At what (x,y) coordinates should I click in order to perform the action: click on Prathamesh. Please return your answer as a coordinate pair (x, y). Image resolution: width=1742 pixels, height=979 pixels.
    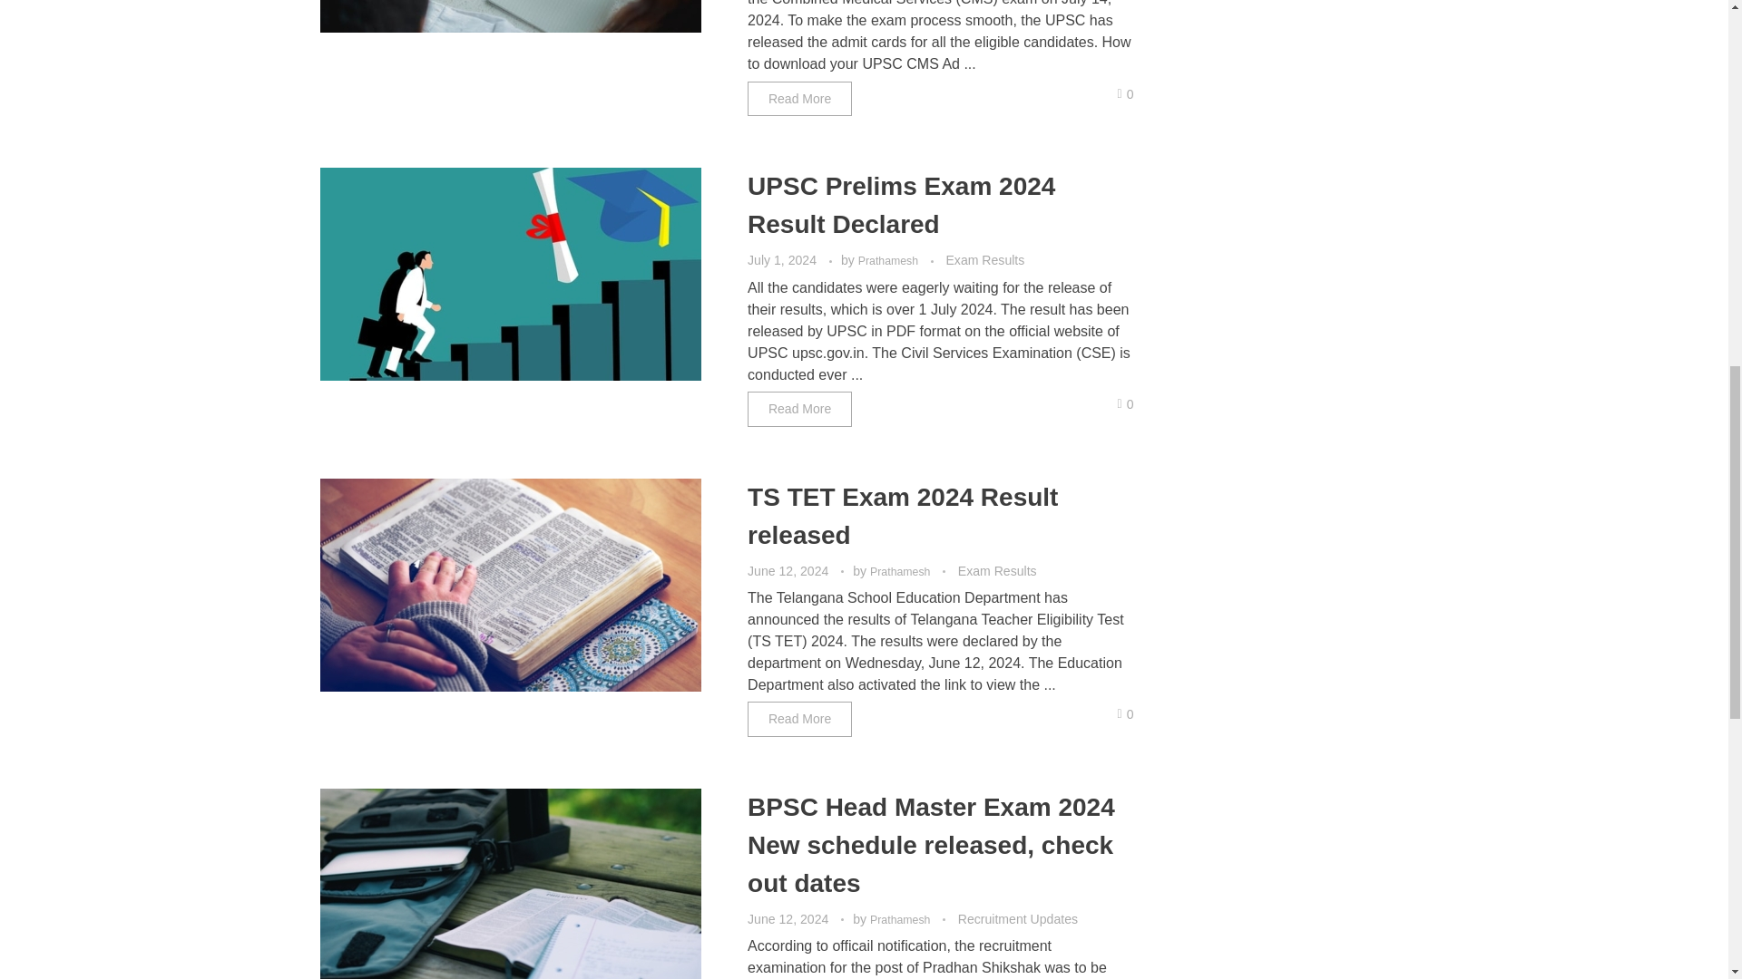
    Looking at the image, I should click on (889, 260).